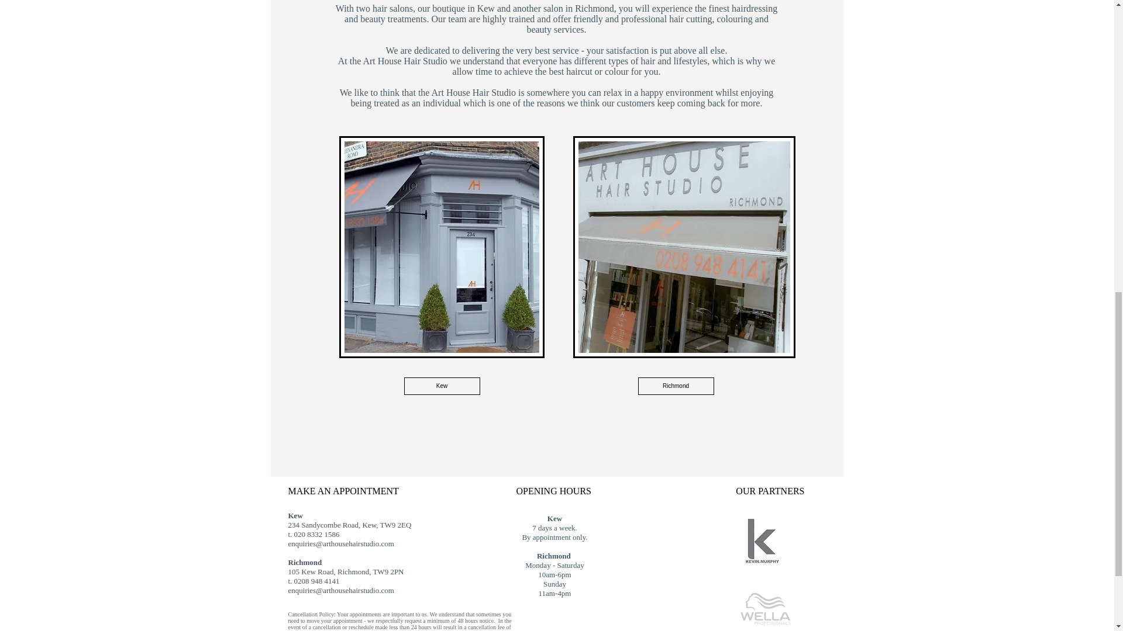 This screenshot has height=631, width=1123. I want to click on Kew, so click(441, 386).